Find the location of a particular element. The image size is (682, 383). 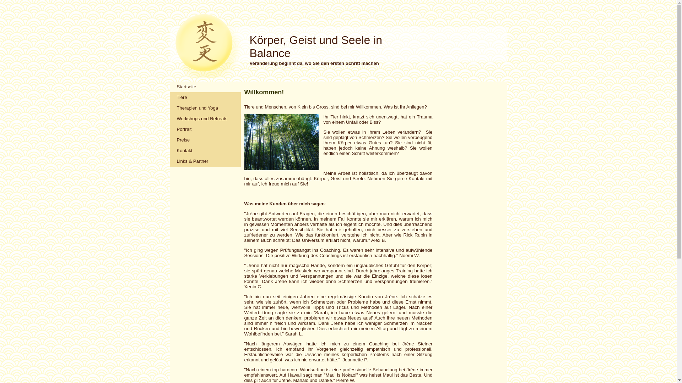

Startseite is located at coordinates (205, 87).